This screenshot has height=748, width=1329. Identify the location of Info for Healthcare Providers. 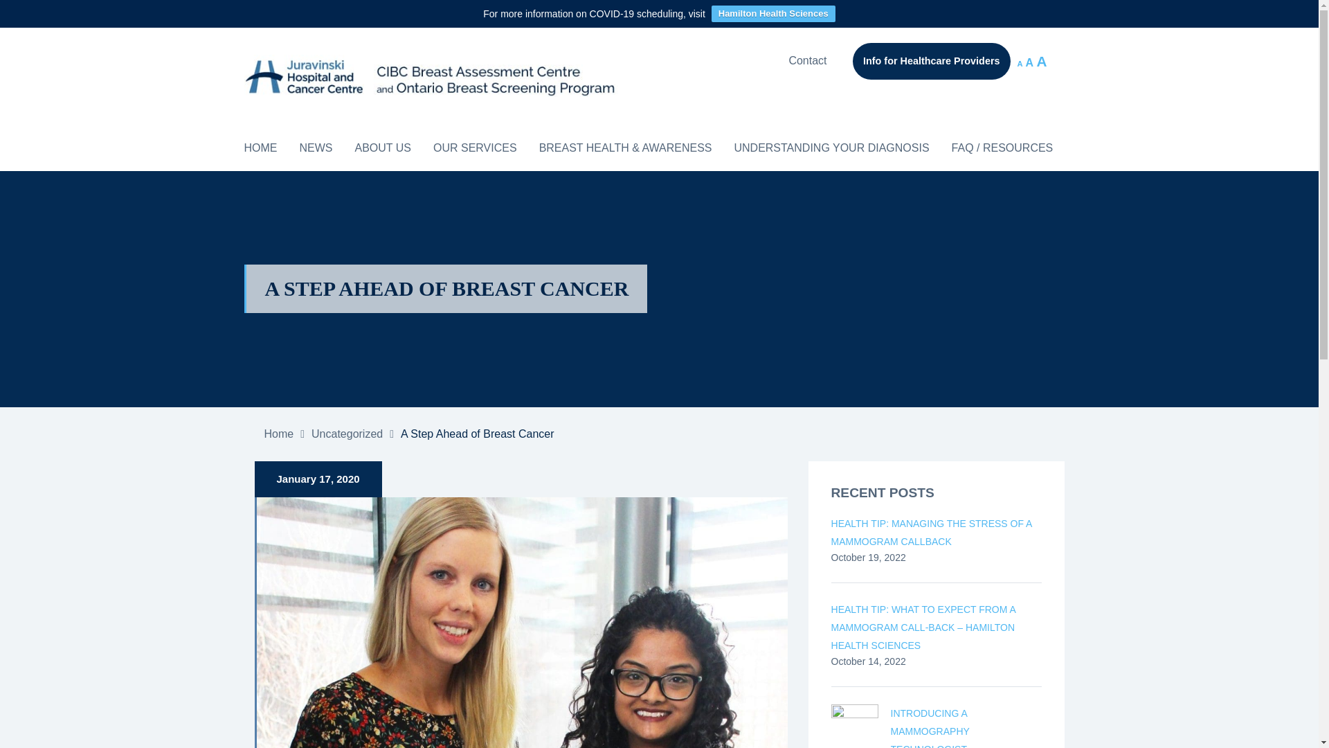
(932, 61).